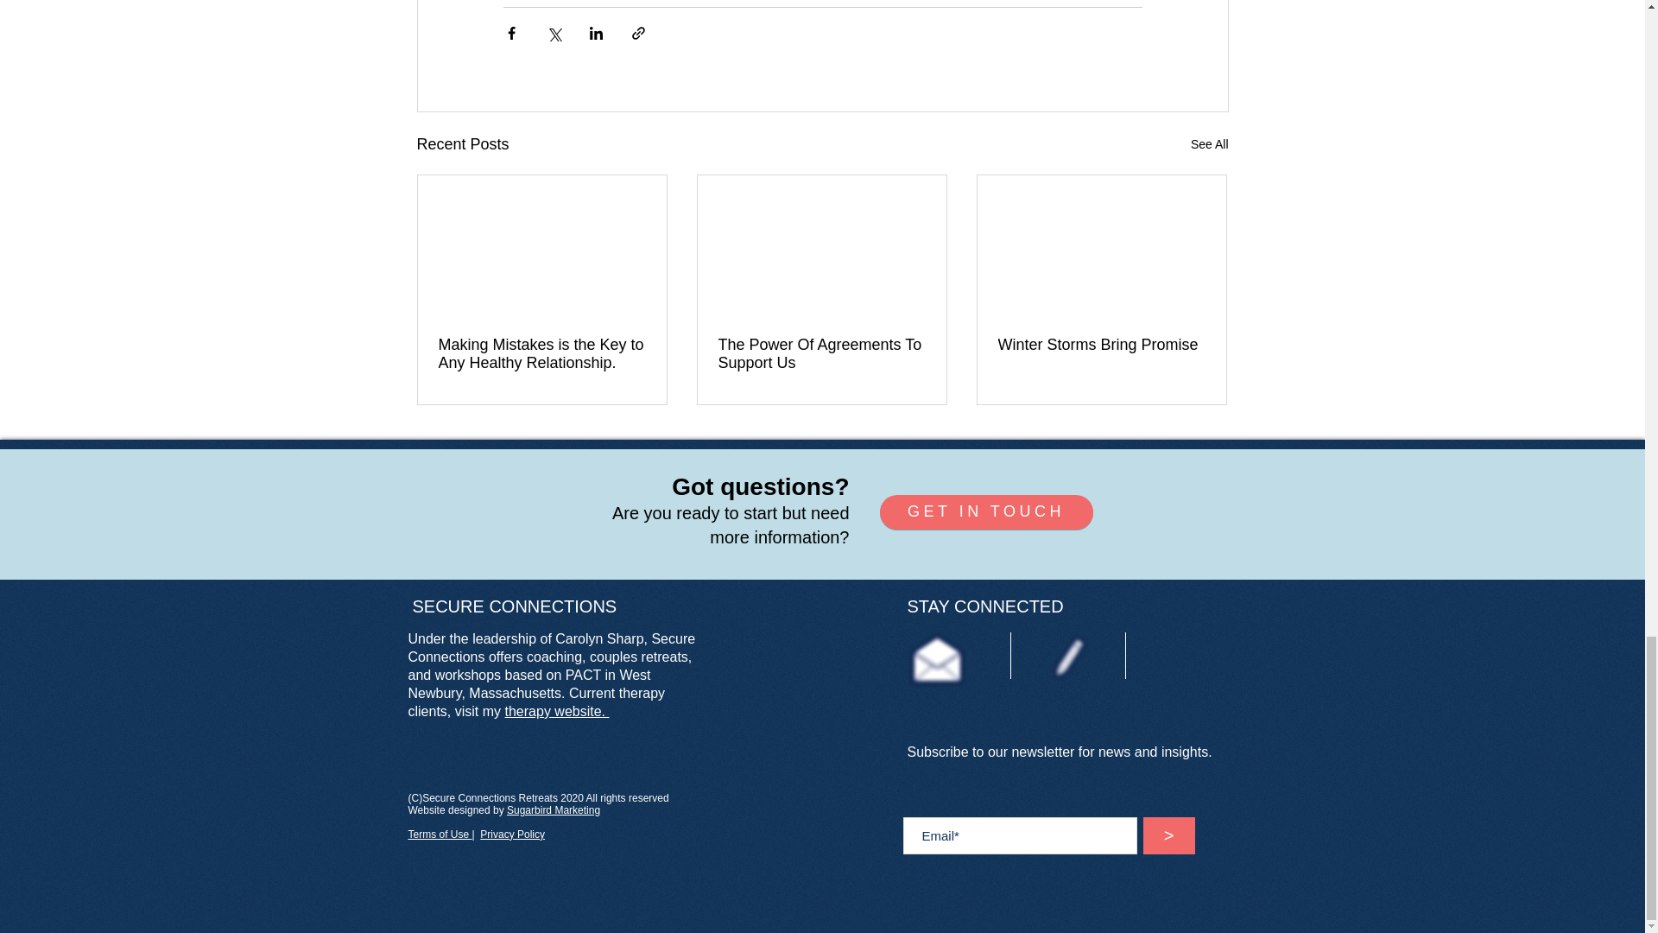 The height and width of the screenshot is (933, 1658). I want to click on therapy website. , so click(558, 711).